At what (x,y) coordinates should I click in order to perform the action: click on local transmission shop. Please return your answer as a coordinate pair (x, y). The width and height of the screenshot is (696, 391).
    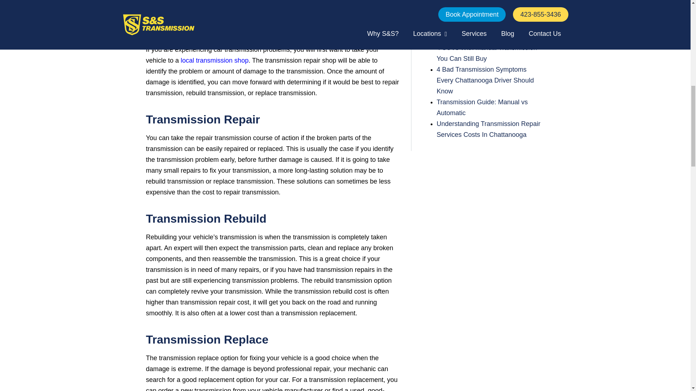
    Looking at the image, I should click on (215, 60).